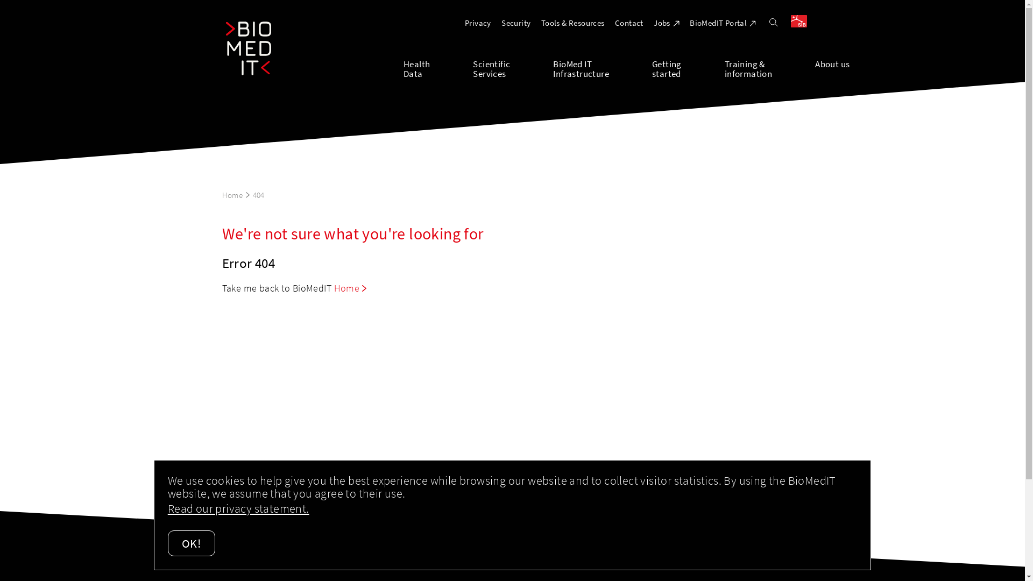 The height and width of the screenshot is (581, 1033). Describe the element at coordinates (629, 23) in the screenshot. I see `Contact` at that location.